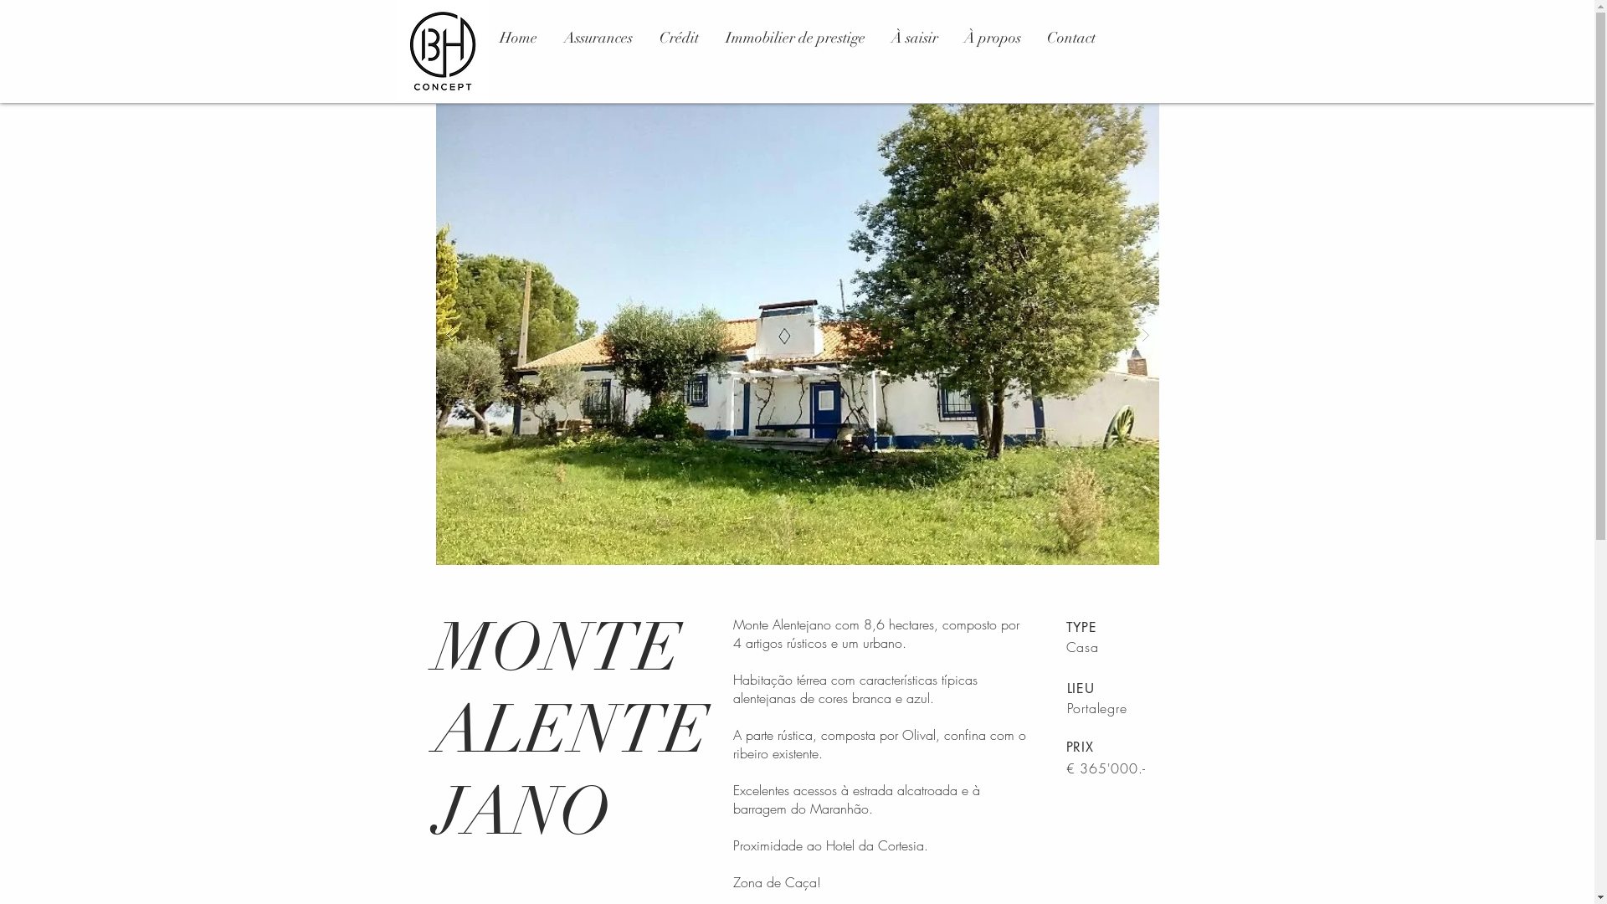  What do you see at coordinates (598, 38) in the screenshot?
I see `Assurances` at bounding box center [598, 38].